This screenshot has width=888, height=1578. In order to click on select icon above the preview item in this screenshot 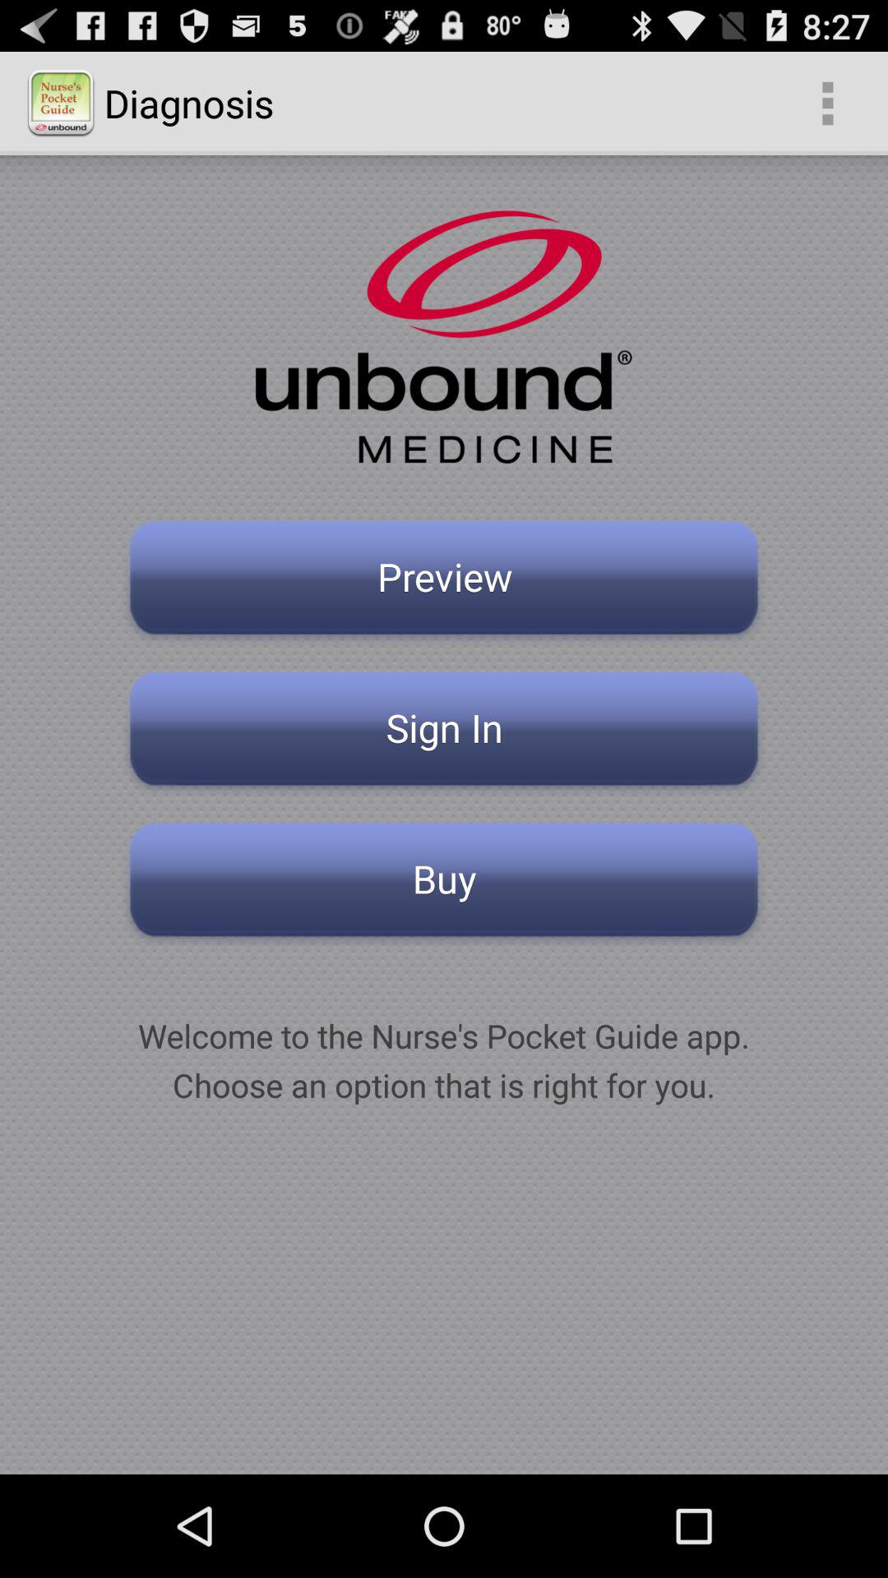, I will do `click(827, 104)`.